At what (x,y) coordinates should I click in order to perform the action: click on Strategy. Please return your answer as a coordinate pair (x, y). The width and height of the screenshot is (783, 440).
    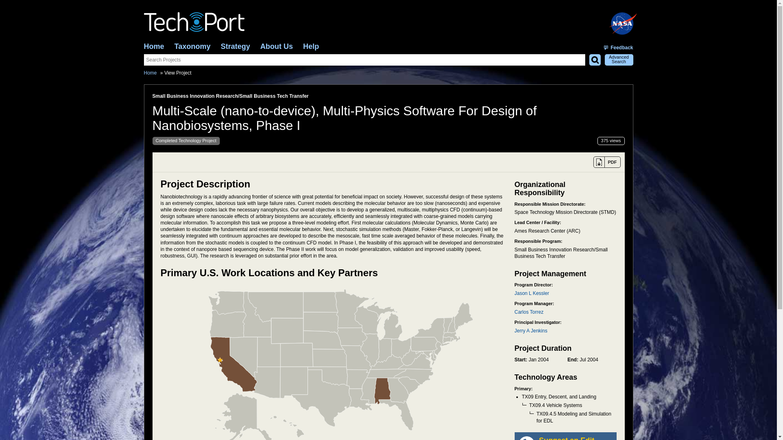
    Looking at the image, I should click on (235, 46).